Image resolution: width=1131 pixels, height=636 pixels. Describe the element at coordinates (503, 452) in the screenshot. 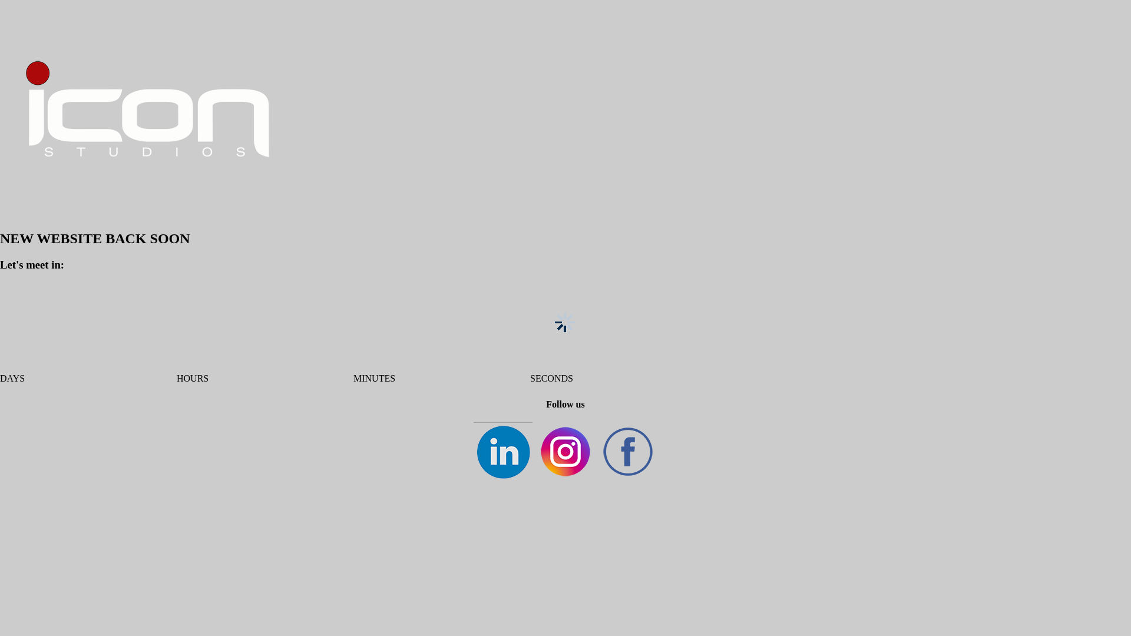

I see `linkedin` at that location.